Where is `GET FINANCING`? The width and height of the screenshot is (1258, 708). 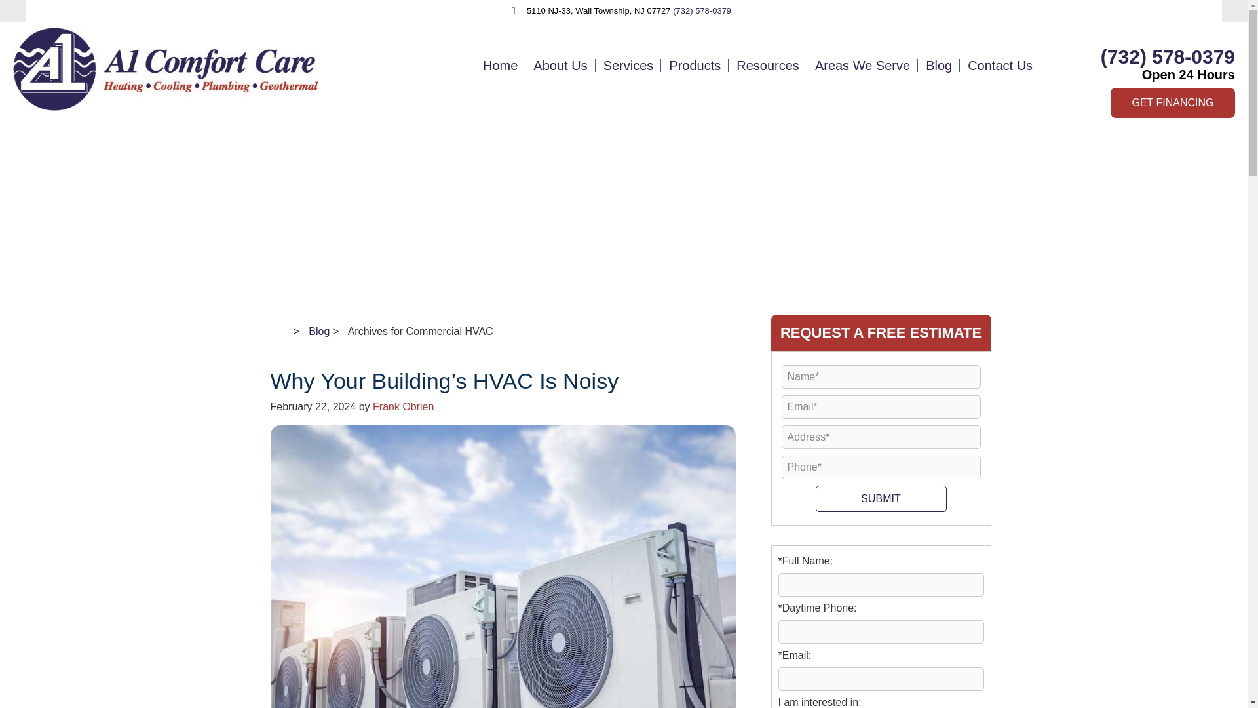
GET FINANCING is located at coordinates (1173, 102).